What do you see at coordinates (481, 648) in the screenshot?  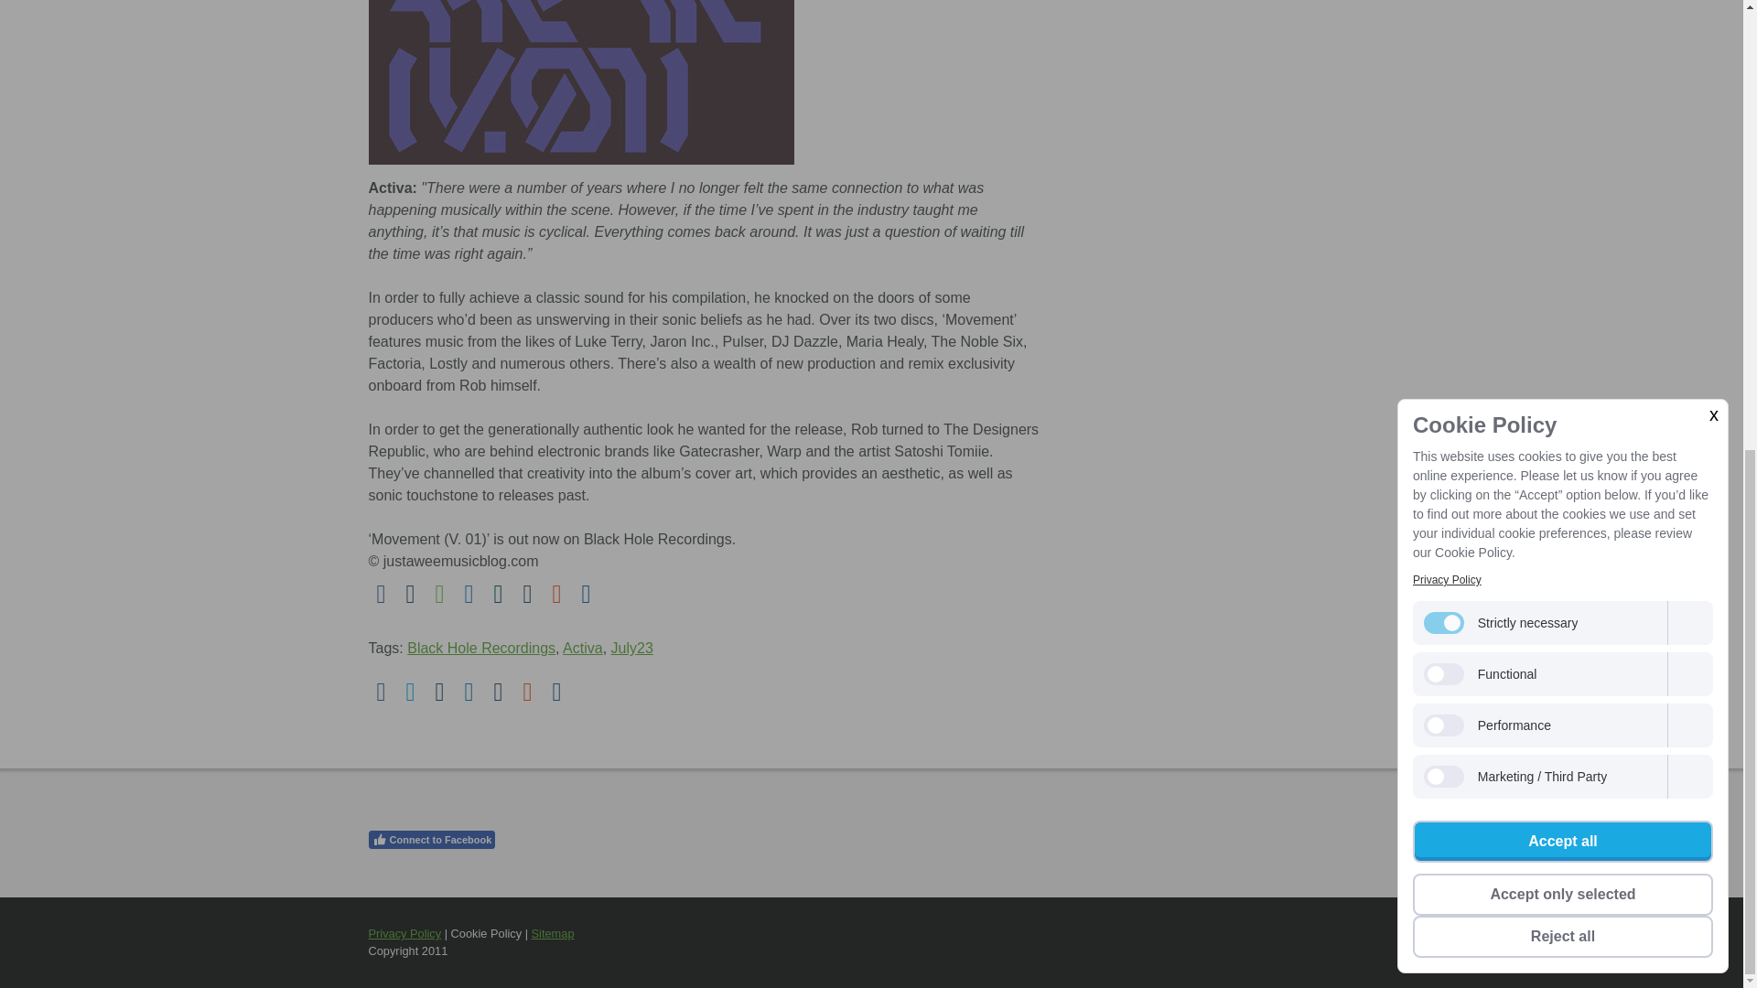 I see `Black Hole Recordings` at bounding box center [481, 648].